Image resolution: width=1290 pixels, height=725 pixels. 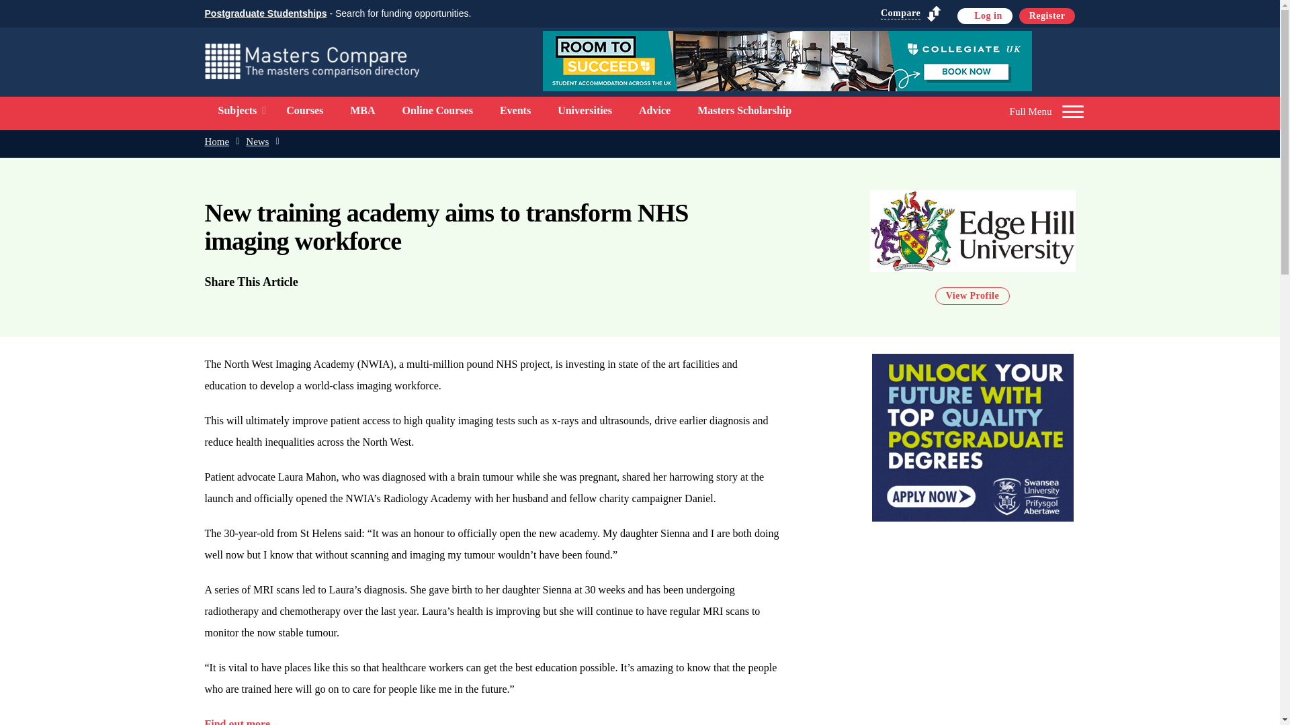 What do you see at coordinates (1047, 15) in the screenshot?
I see `Register` at bounding box center [1047, 15].